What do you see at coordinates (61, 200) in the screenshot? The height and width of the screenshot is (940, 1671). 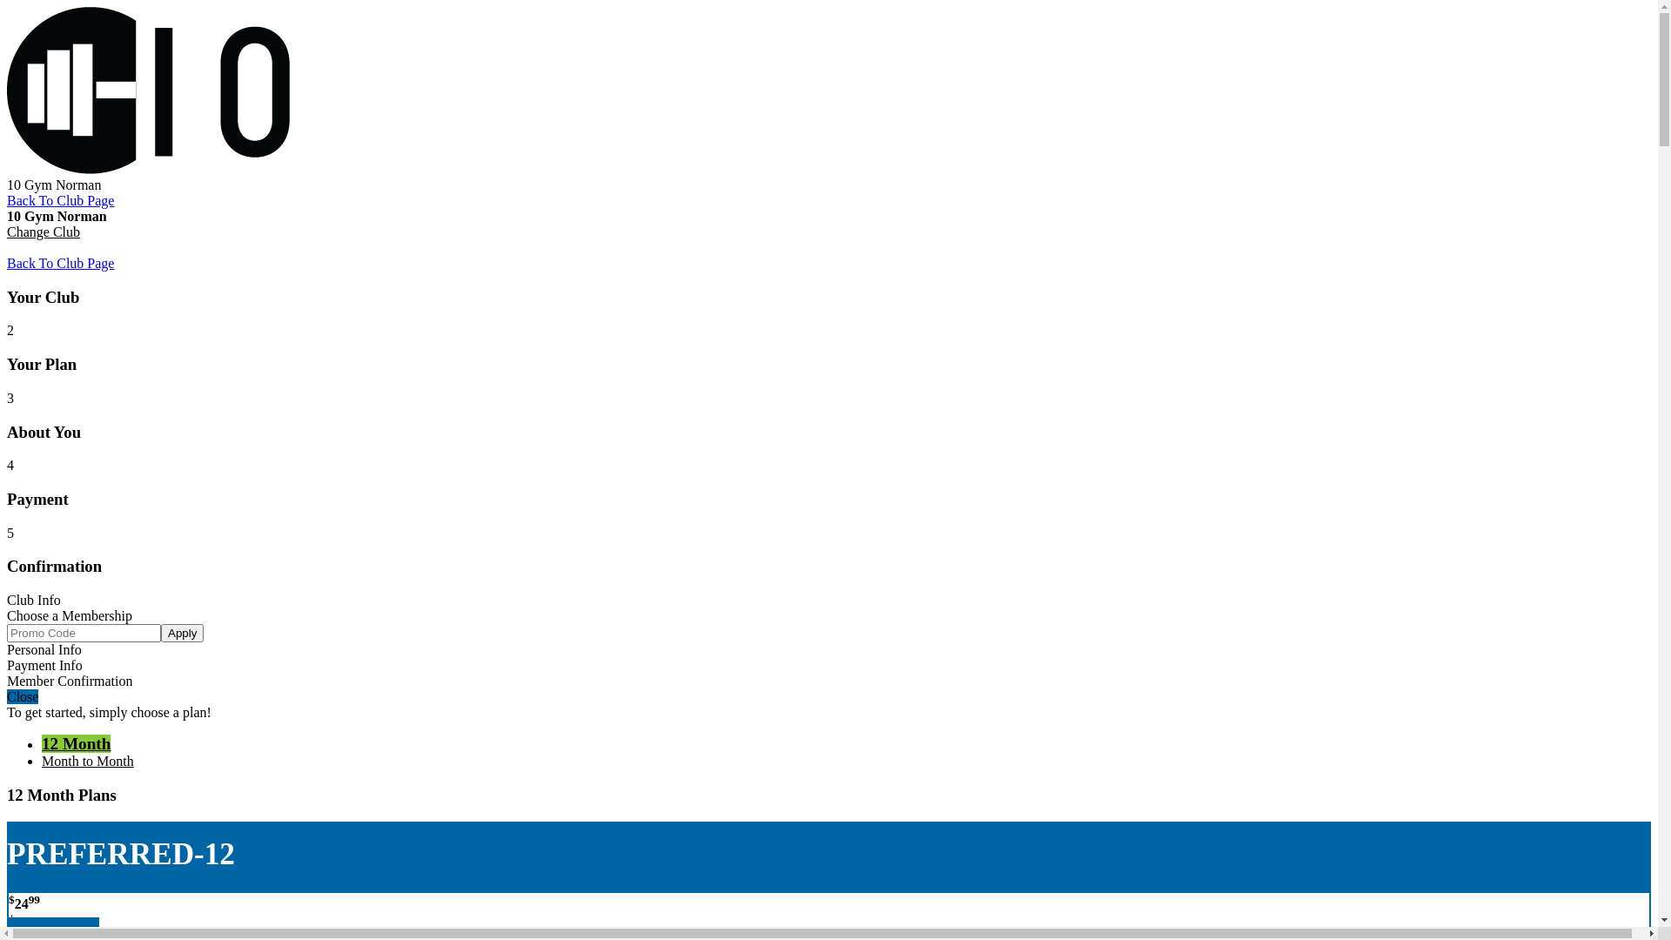 I see `Back To Club Page` at bounding box center [61, 200].